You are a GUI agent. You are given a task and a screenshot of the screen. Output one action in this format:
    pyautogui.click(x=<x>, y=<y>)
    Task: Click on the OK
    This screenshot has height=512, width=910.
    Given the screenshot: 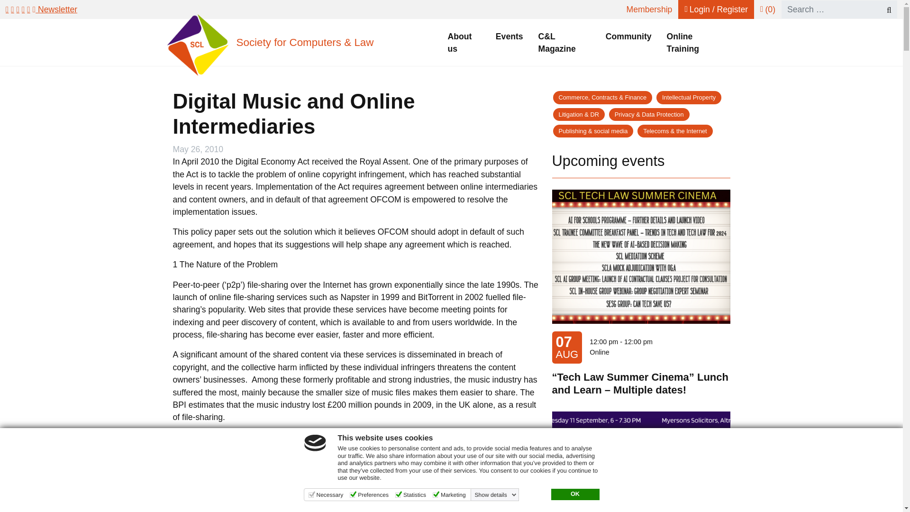 What is the action you would take?
    pyautogui.click(x=574, y=494)
    